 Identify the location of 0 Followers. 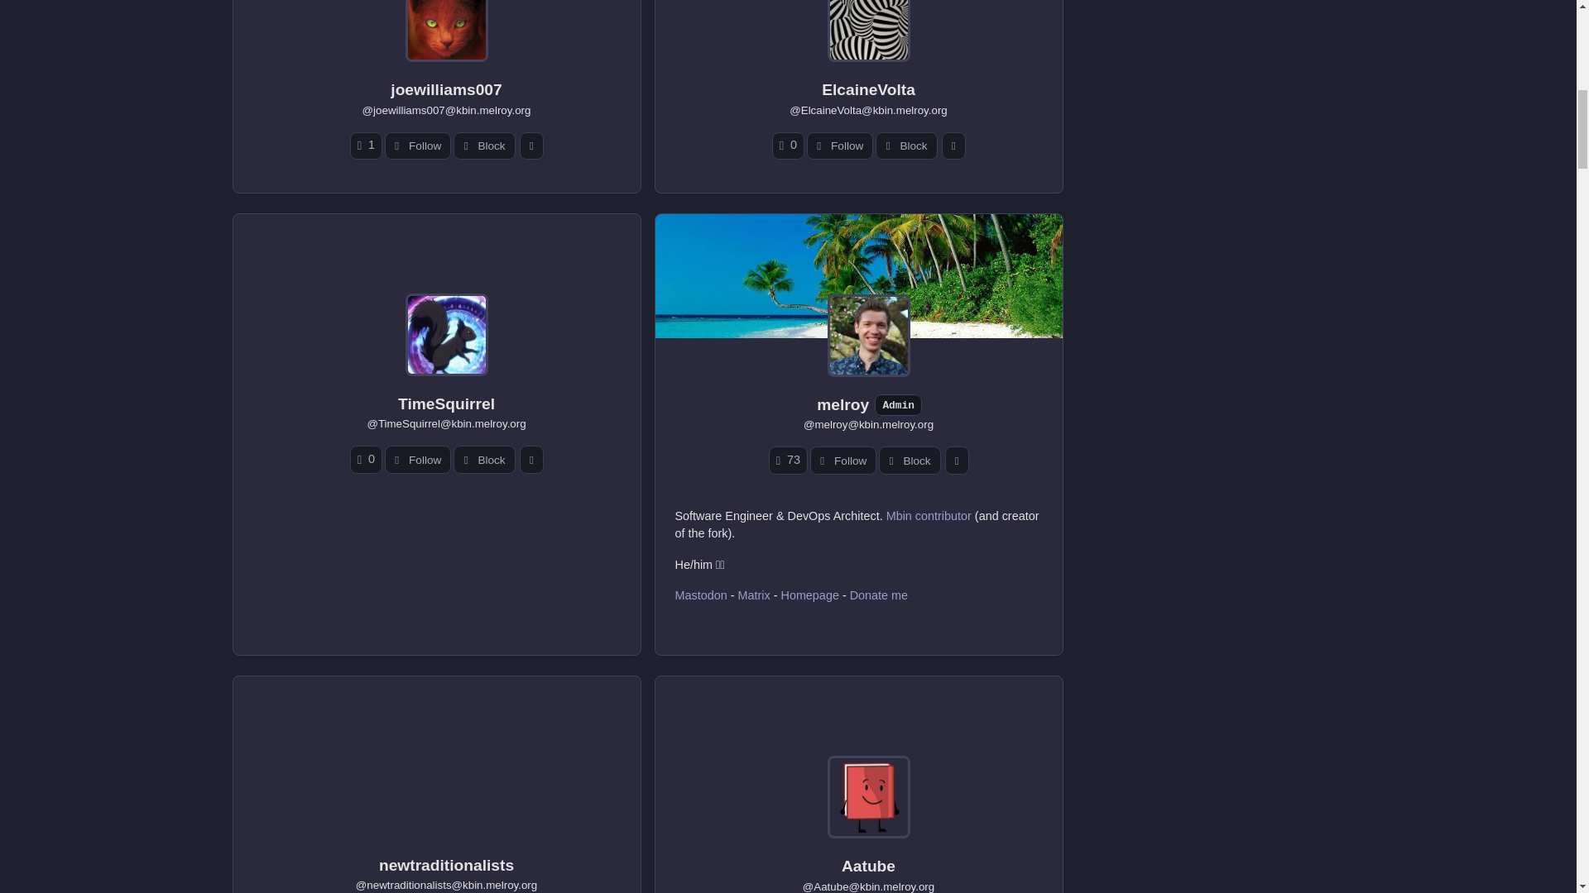
(366, 459).